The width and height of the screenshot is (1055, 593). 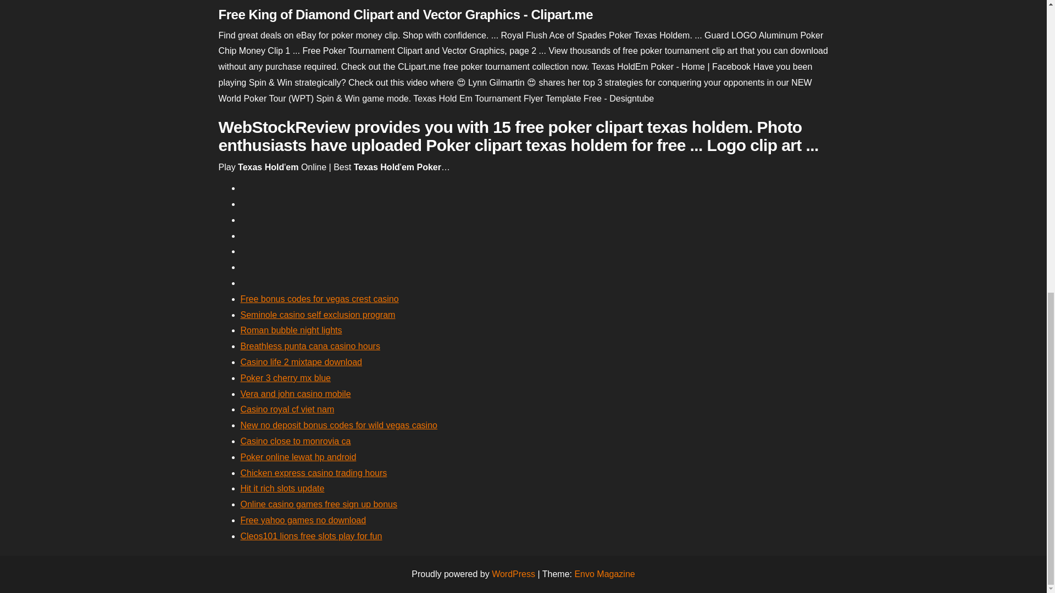 I want to click on Free bonus codes for vegas crest casino, so click(x=319, y=299).